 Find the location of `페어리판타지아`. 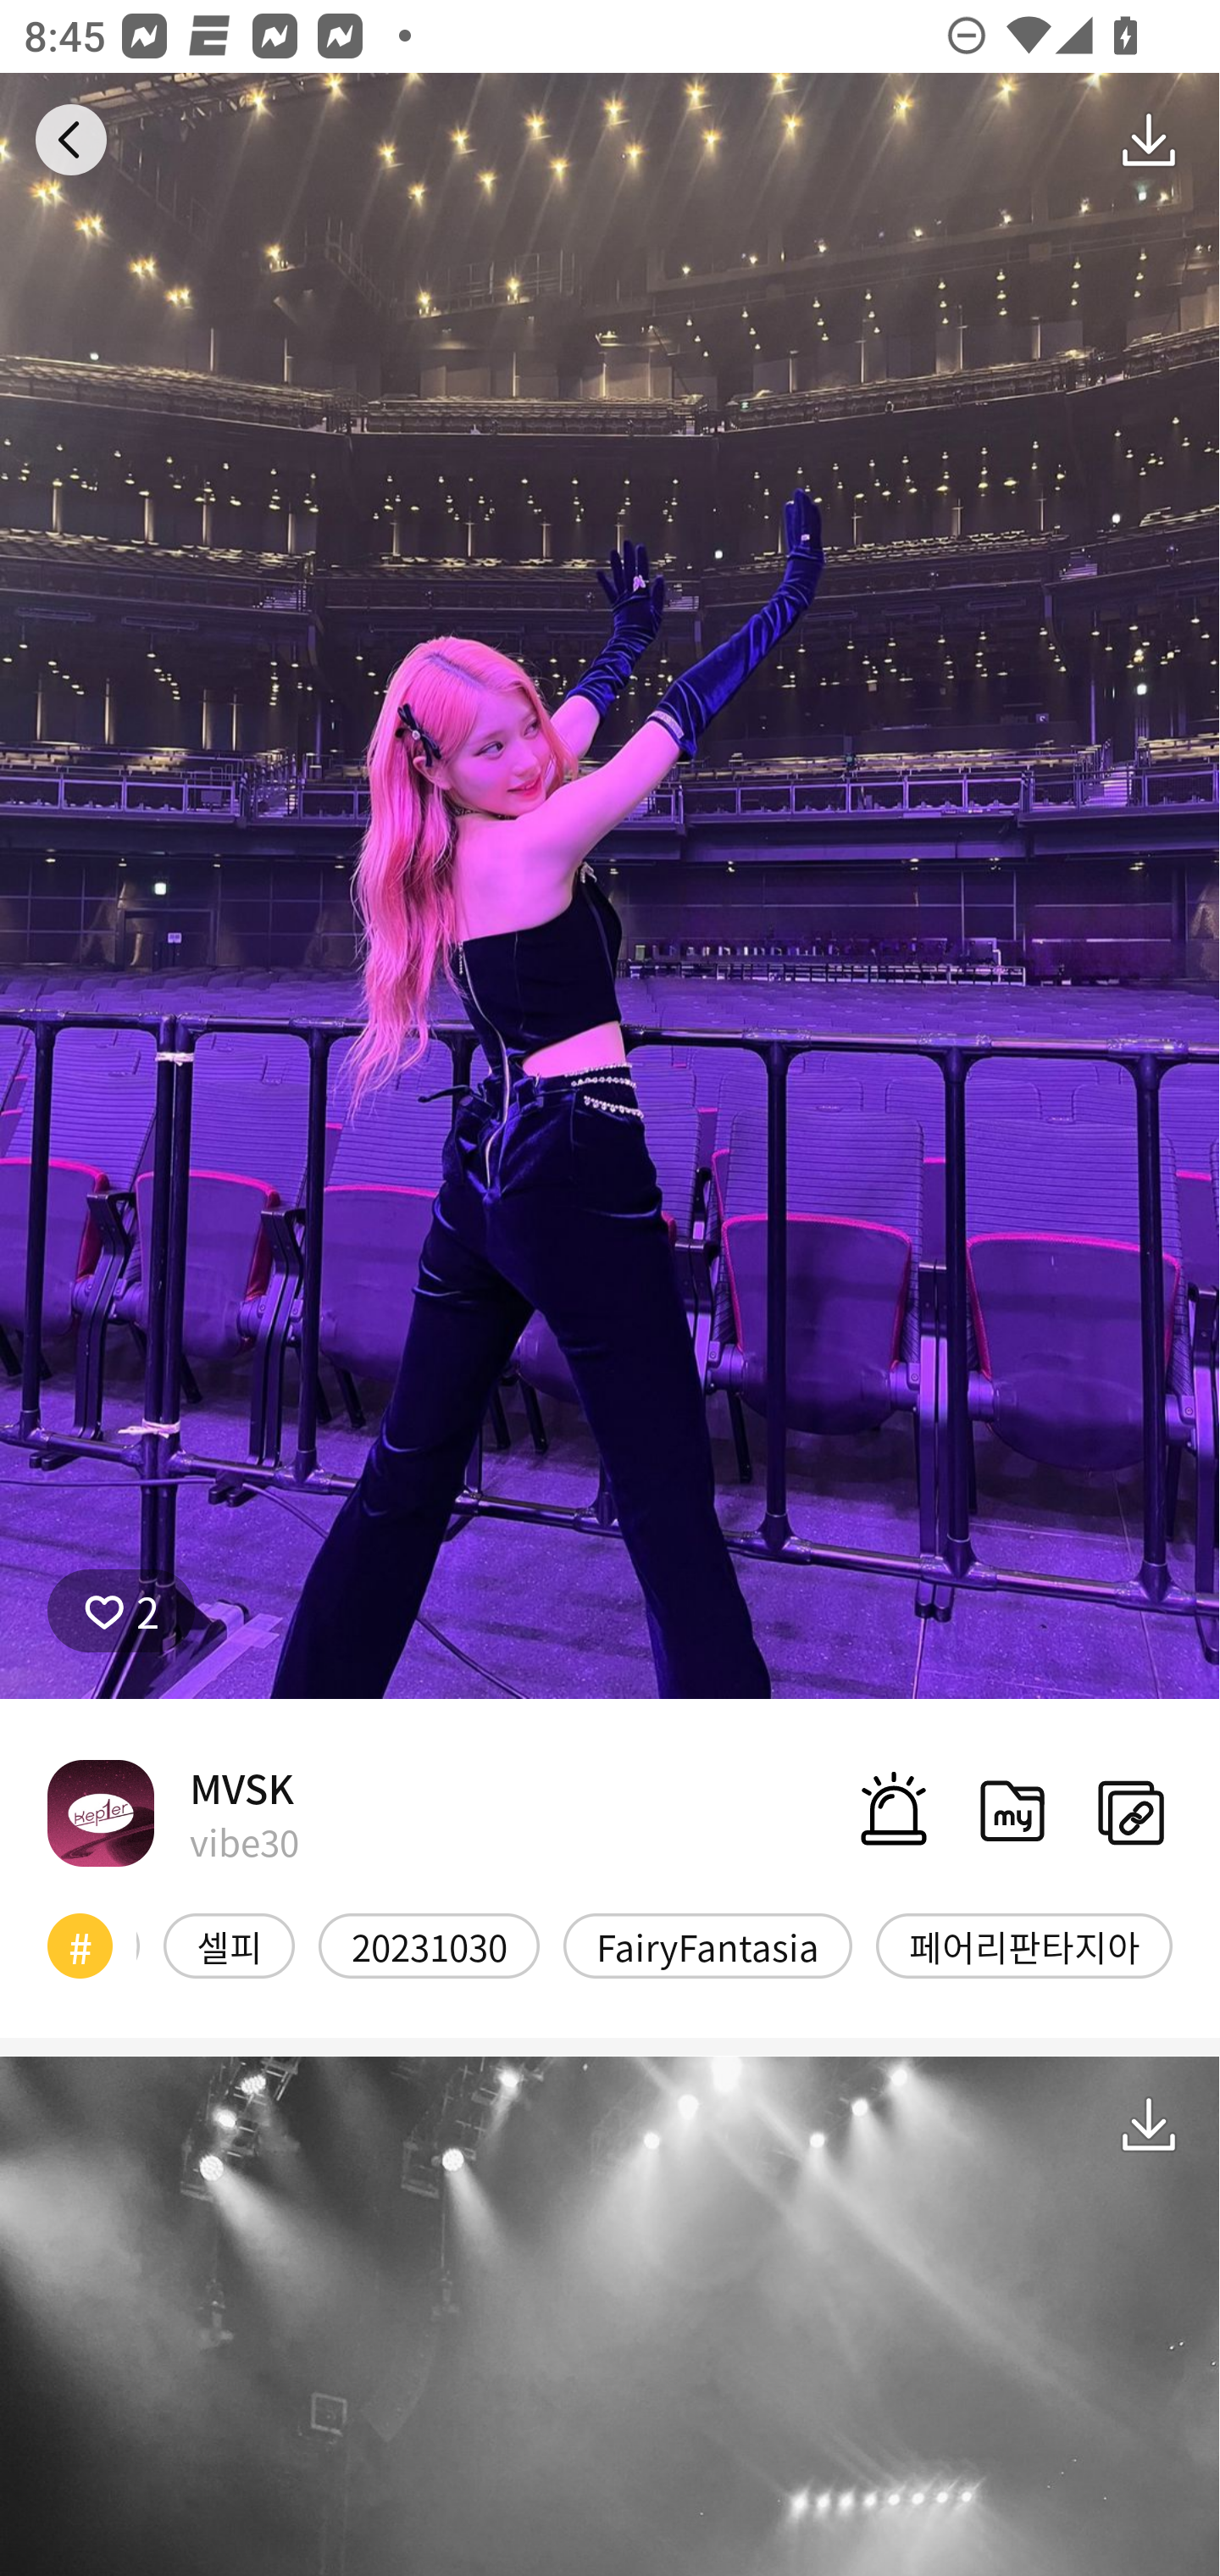

페어리판타지아 is located at coordinates (1023, 1946).